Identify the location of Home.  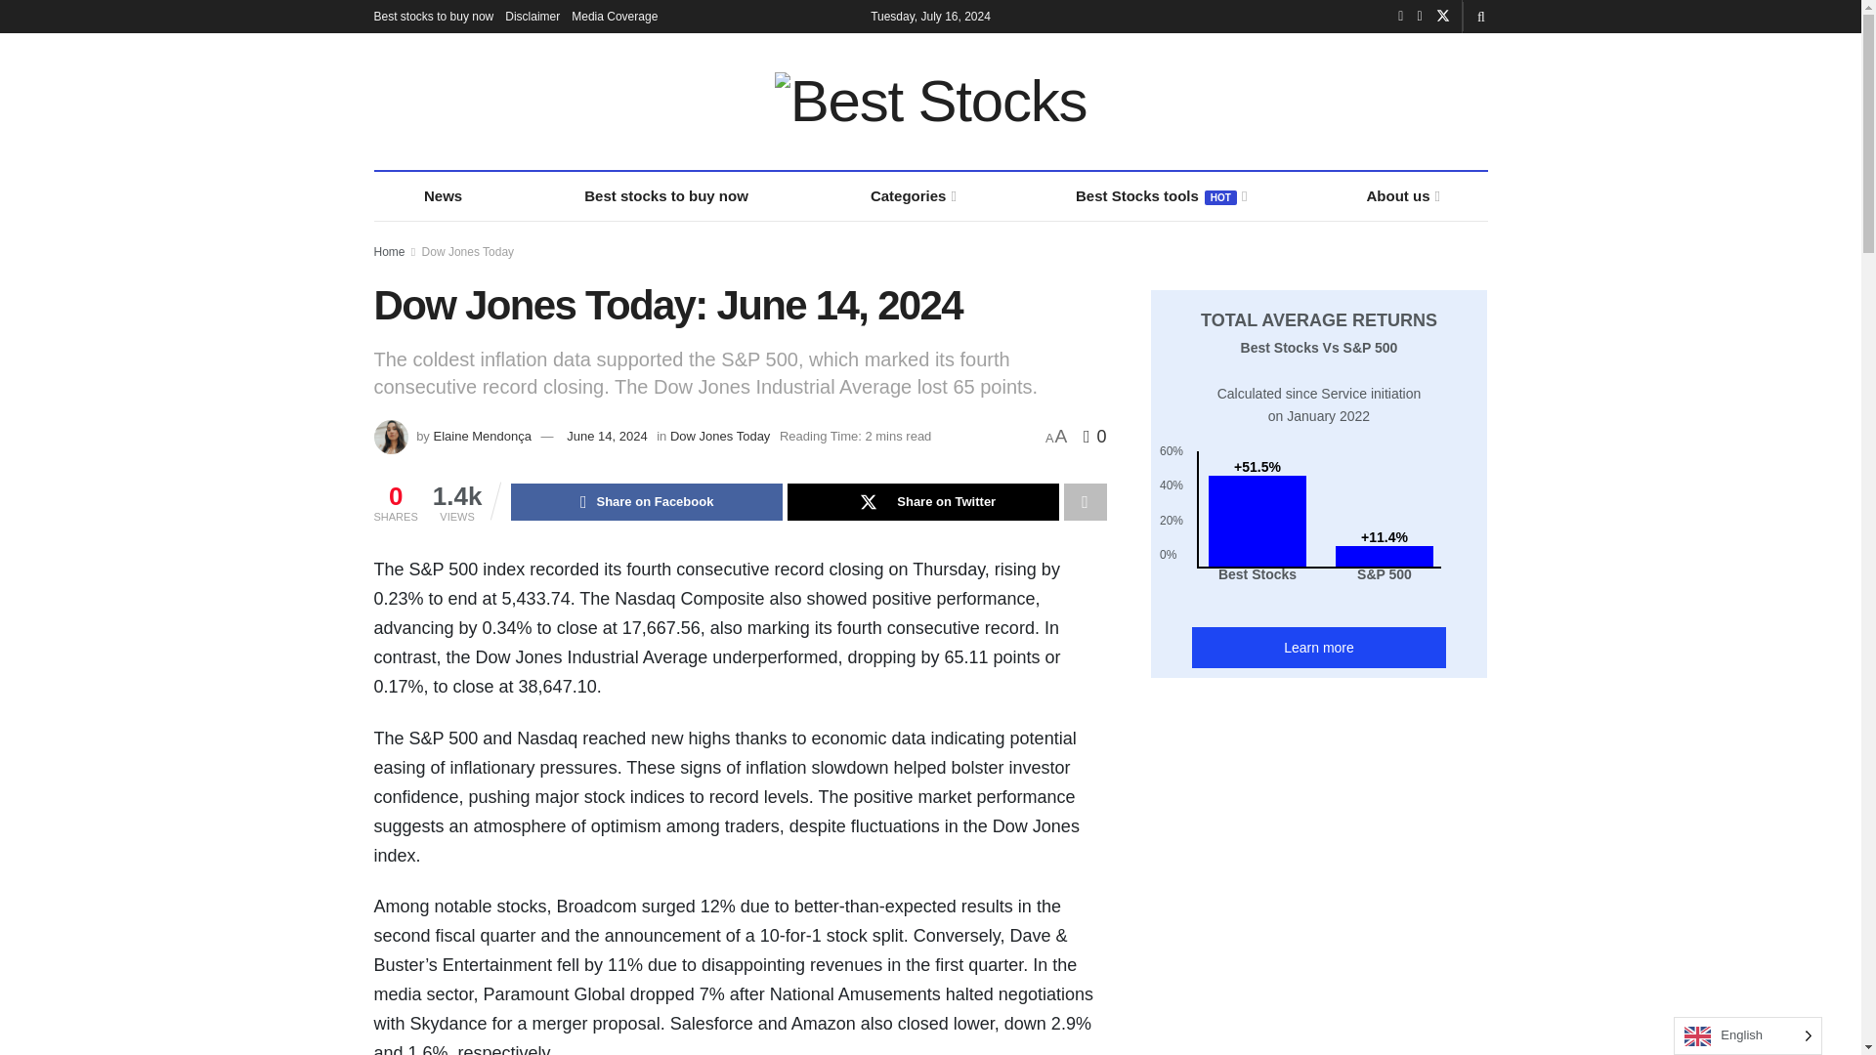
(389, 251).